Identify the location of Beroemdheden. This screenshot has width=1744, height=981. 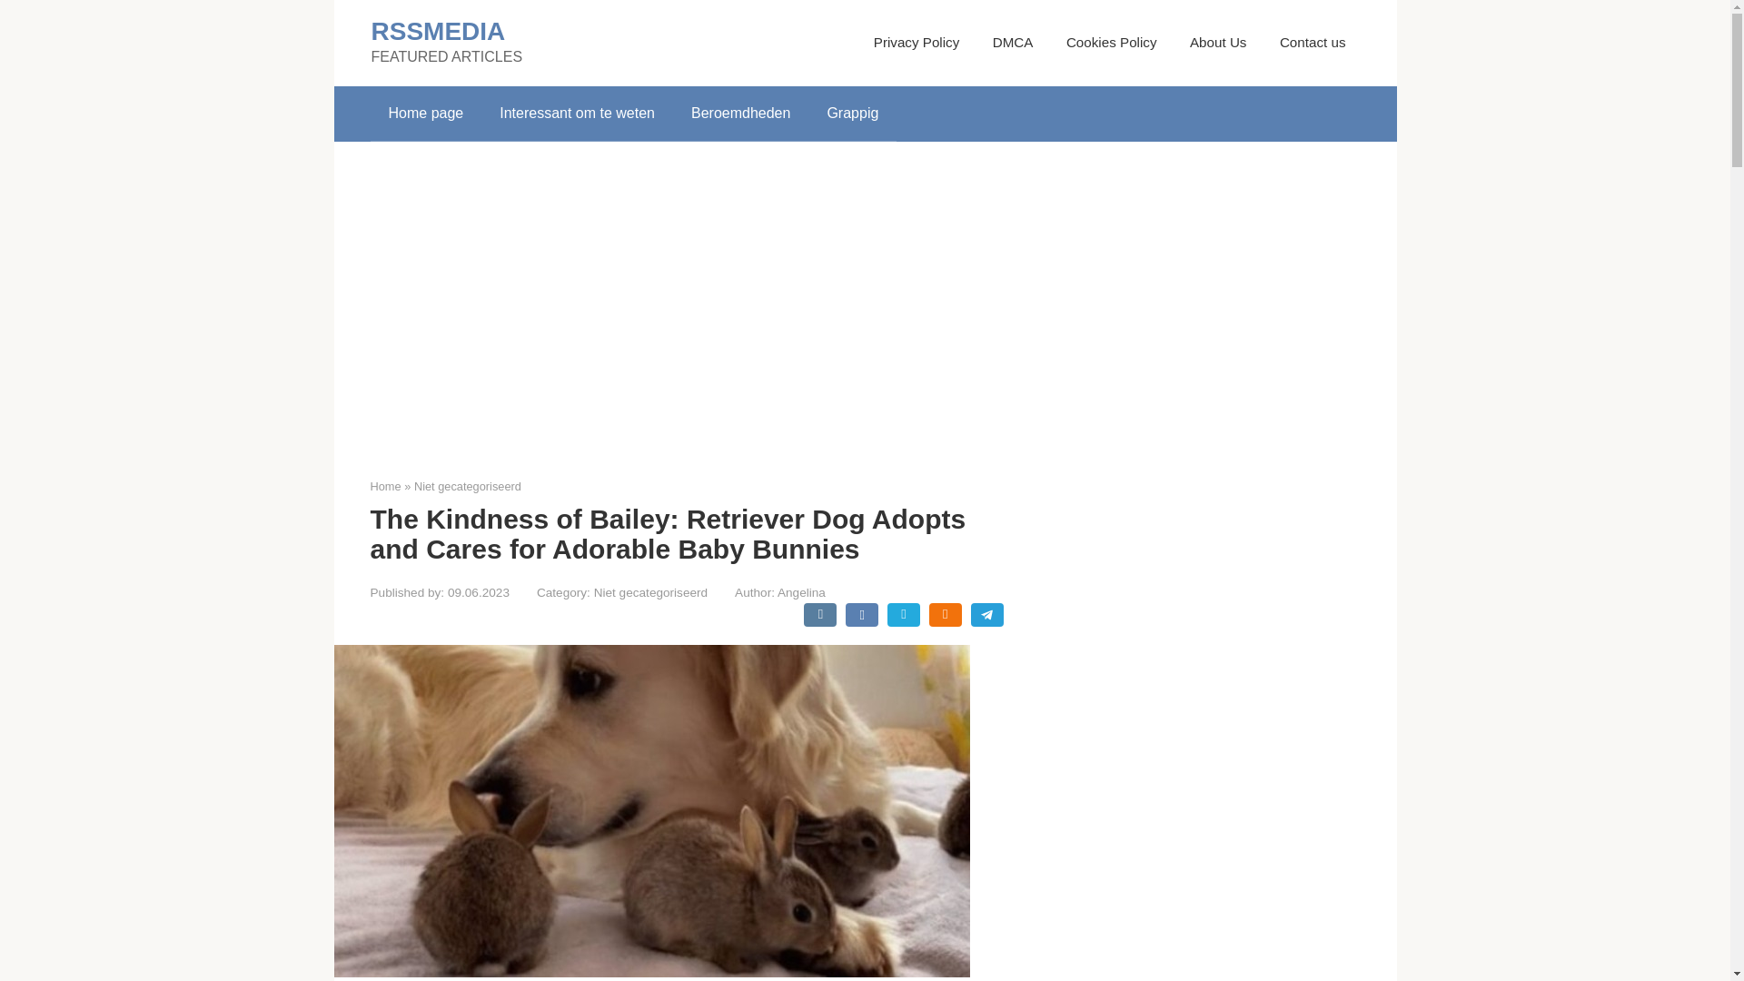
(741, 114).